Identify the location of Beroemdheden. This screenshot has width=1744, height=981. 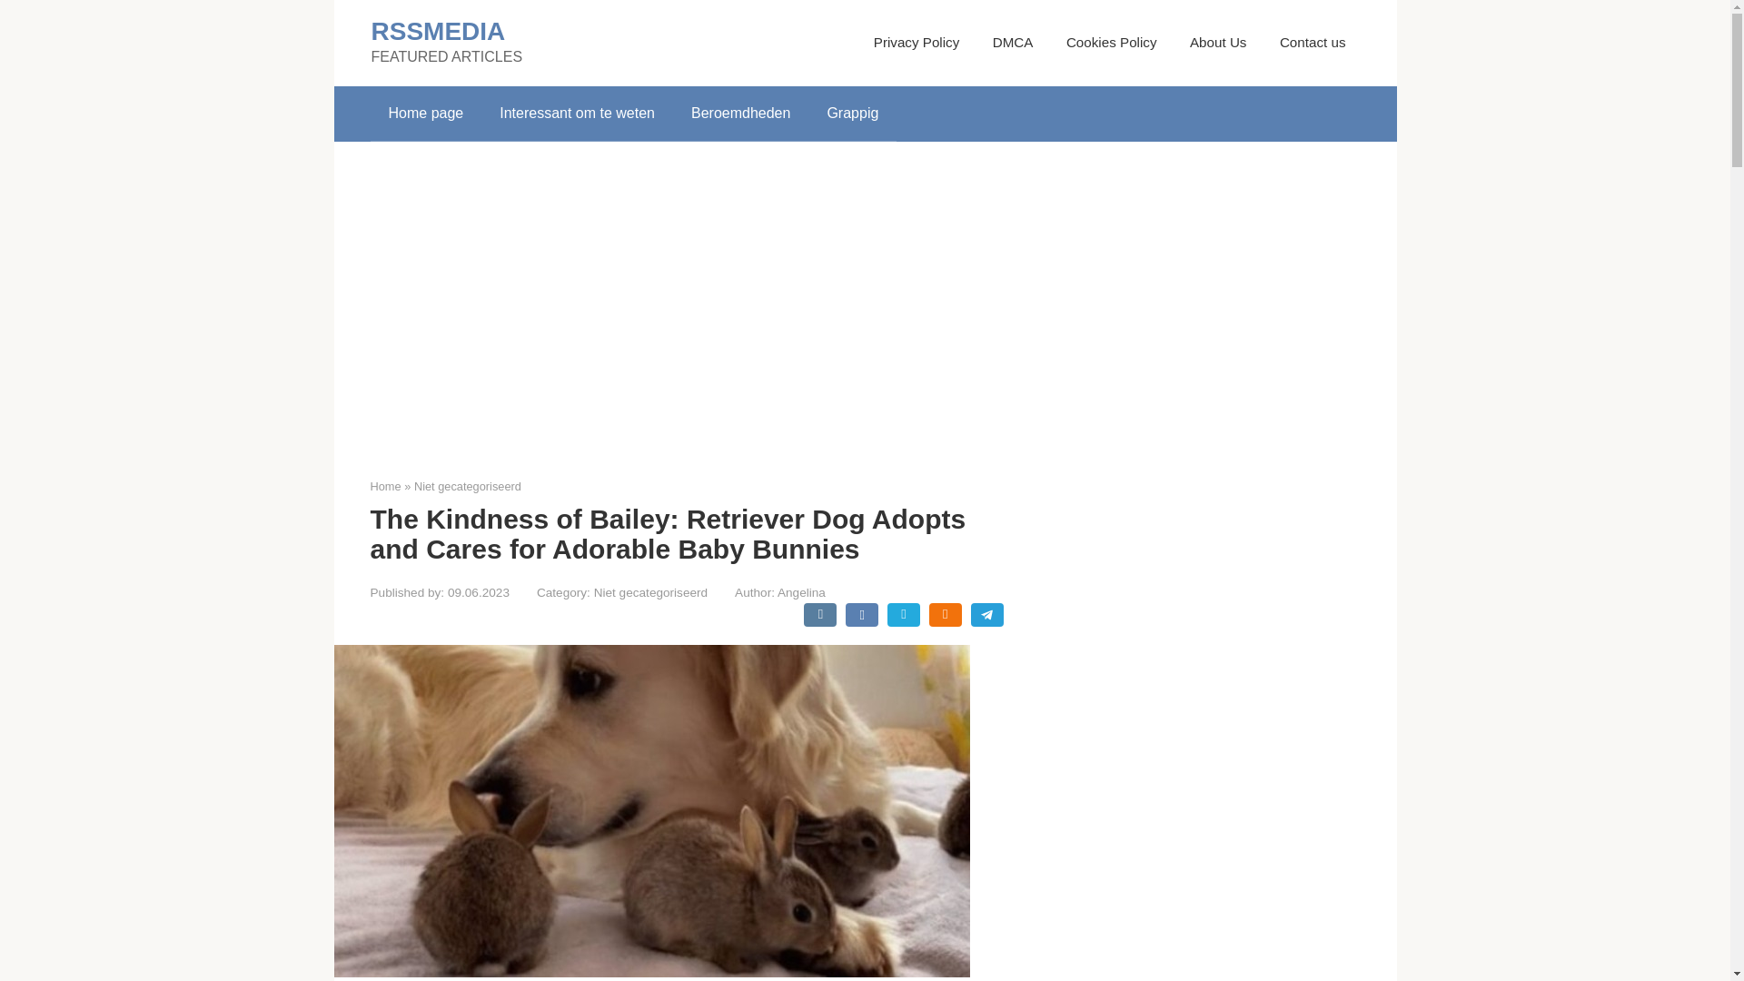
(741, 114).